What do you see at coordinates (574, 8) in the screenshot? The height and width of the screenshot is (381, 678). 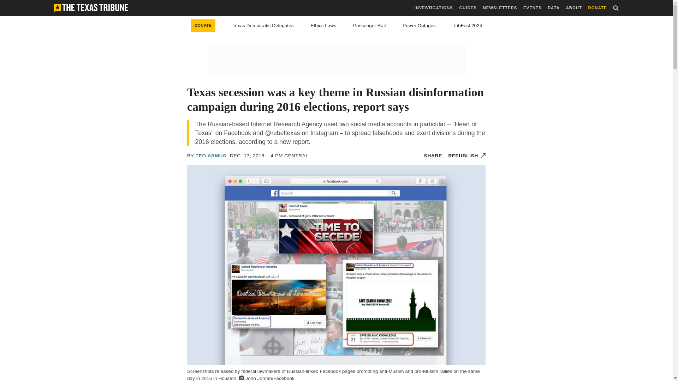 I see `ABOUT` at bounding box center [574, 8].